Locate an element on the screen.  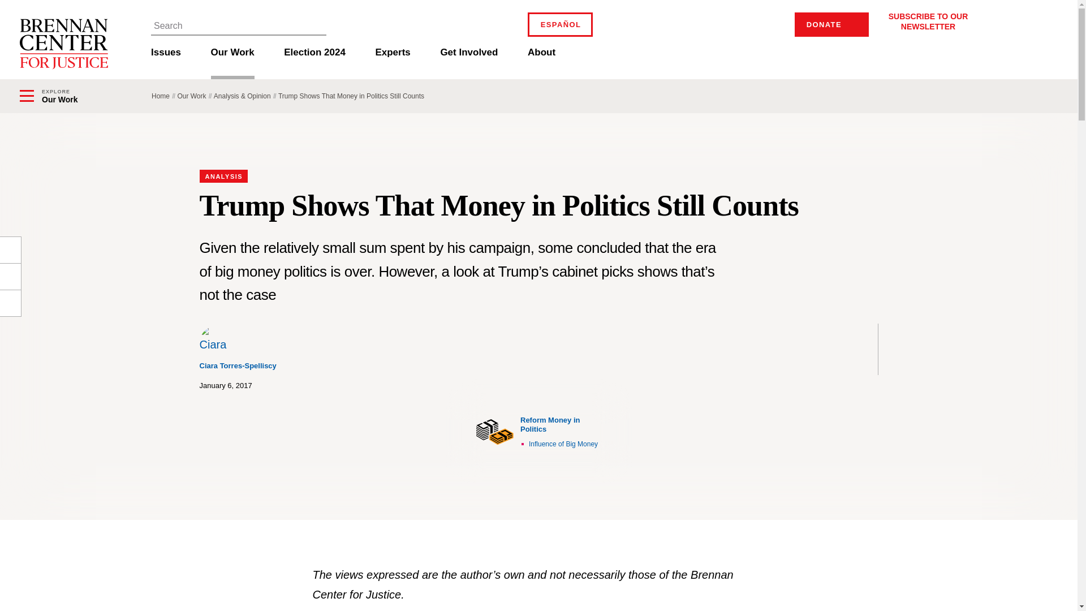
DONATE is located at coordinates (831, 24).